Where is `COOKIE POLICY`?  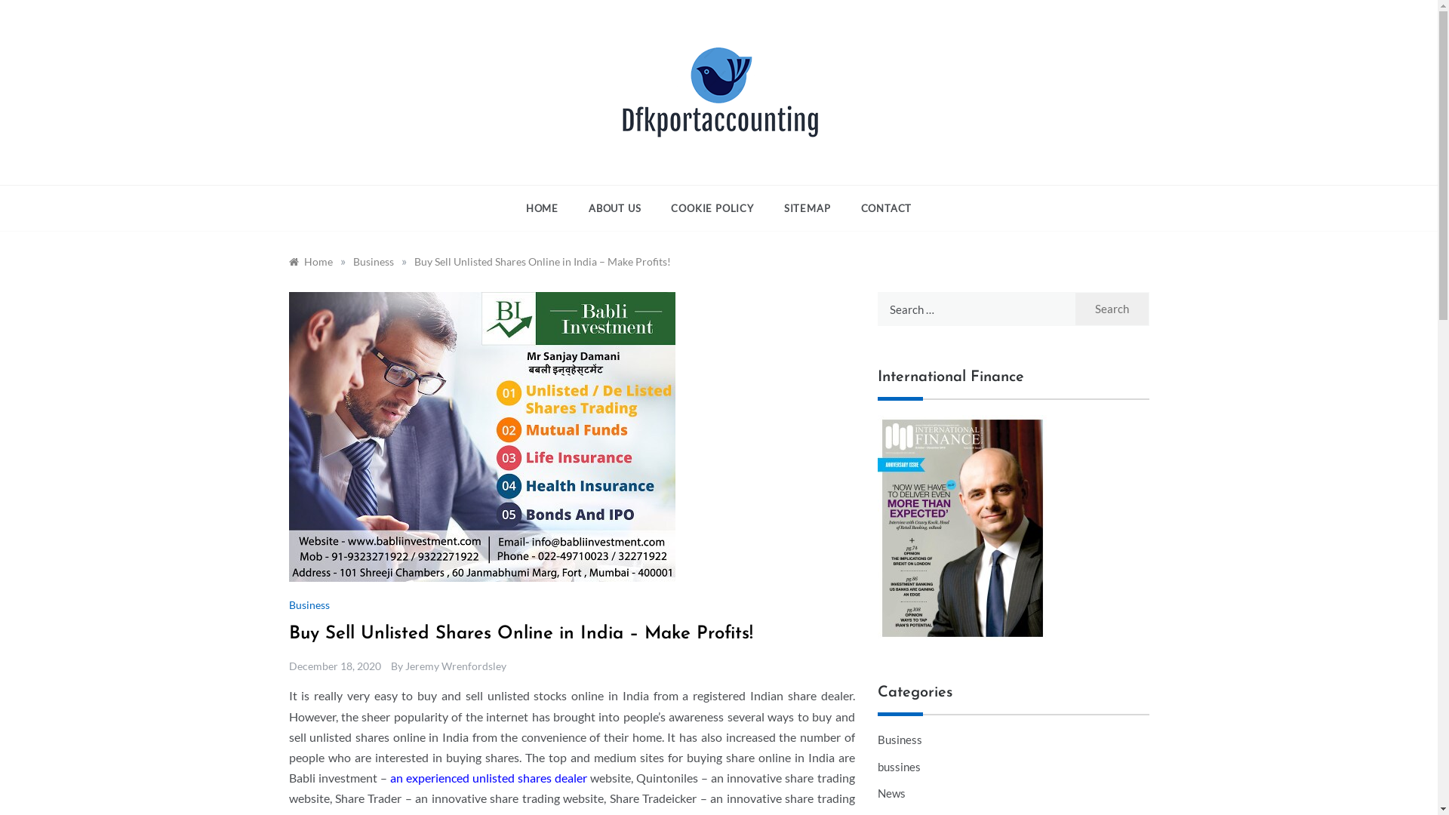 COOKIE POLICY is located at coordinates (712, 208).